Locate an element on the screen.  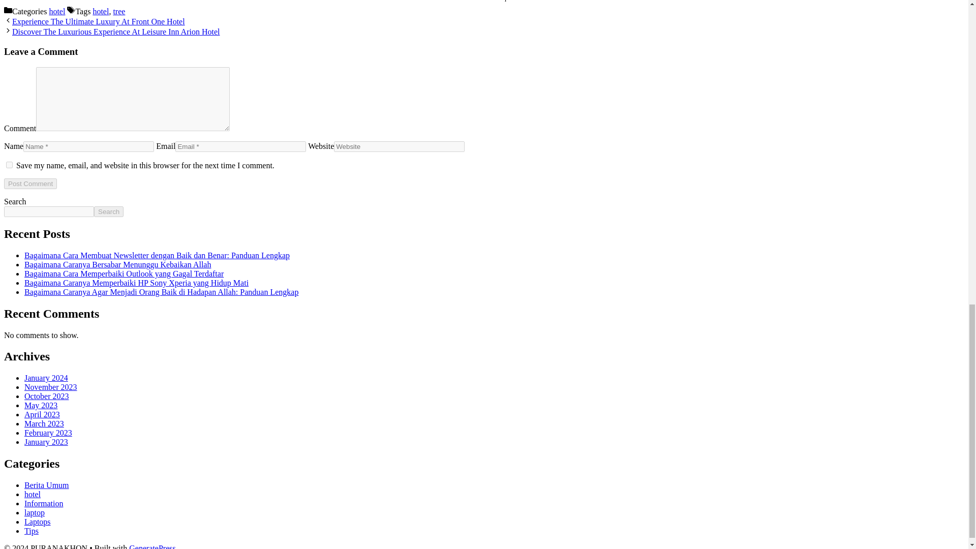
January 2024 is located at coordinates (46, 378).